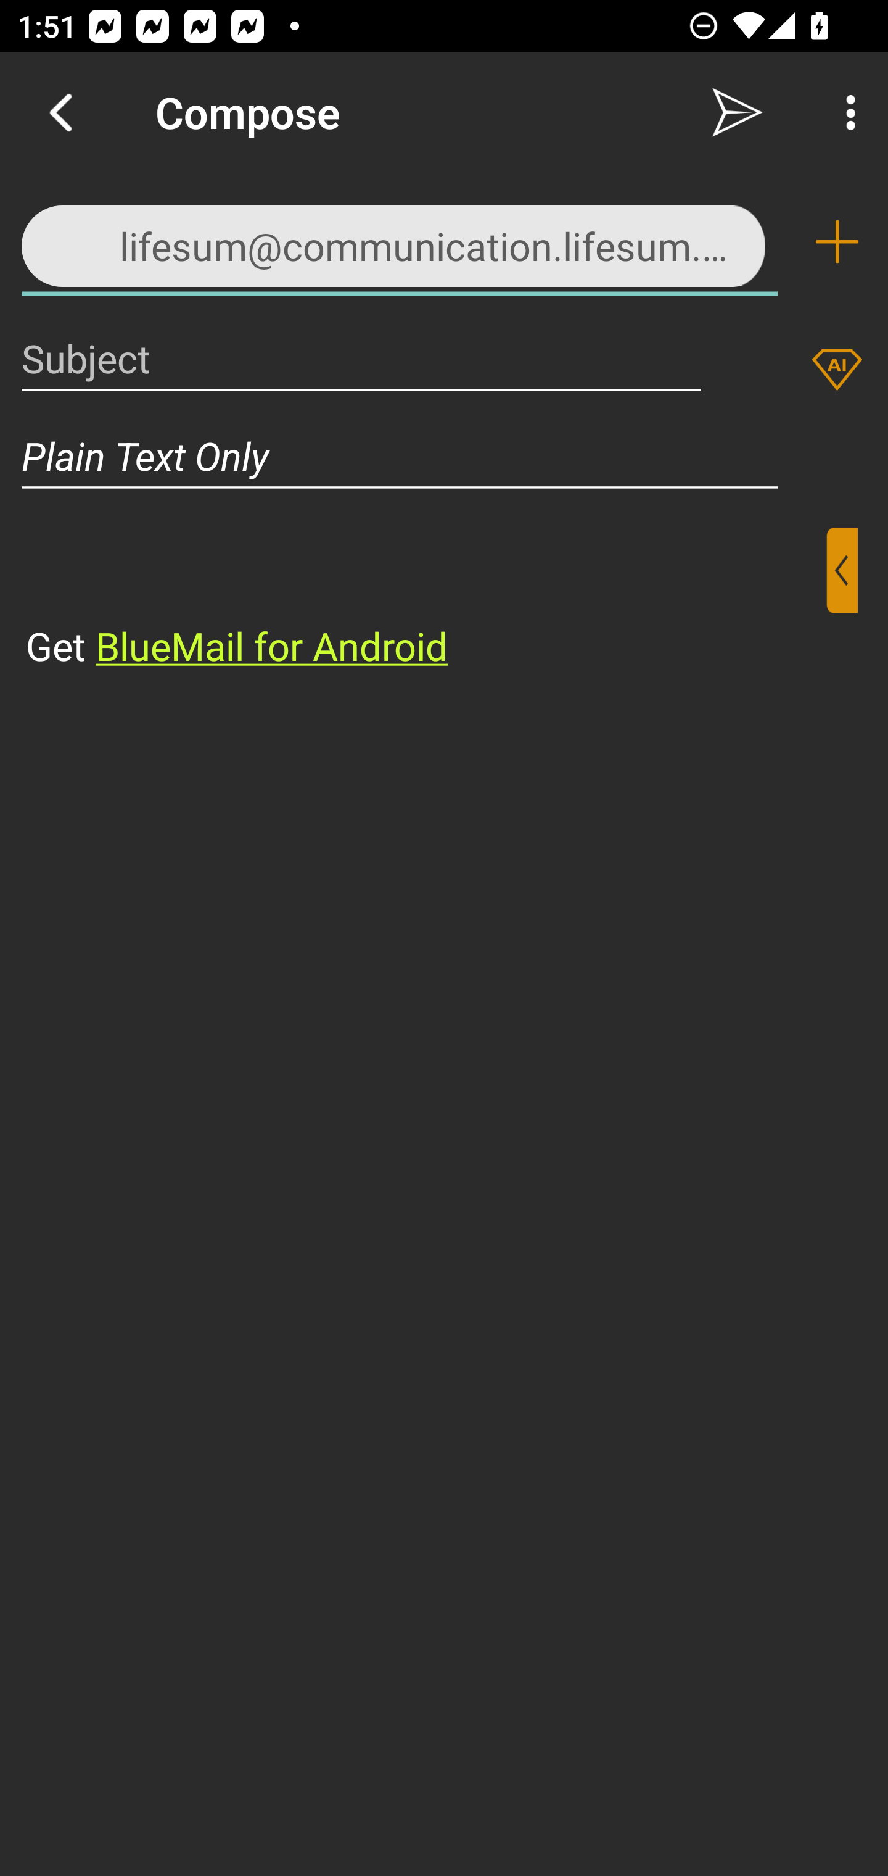 The image size is (888, 1876). I want to click on Subject, so click(361, 358).